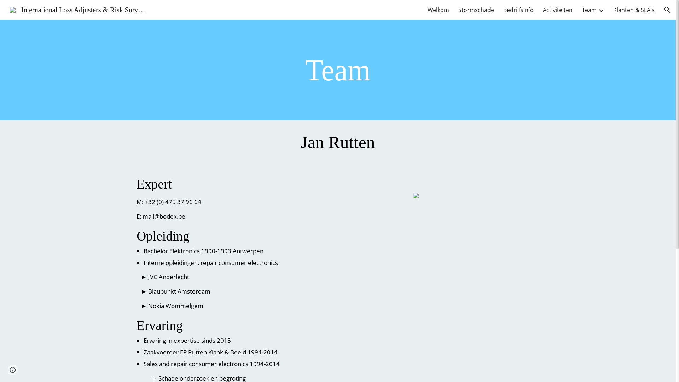 Image resolution: width=679 pixels, height=382 pixels. I want to click on International Loss Adjusters & Risk Surveyors, so click(79, 9).